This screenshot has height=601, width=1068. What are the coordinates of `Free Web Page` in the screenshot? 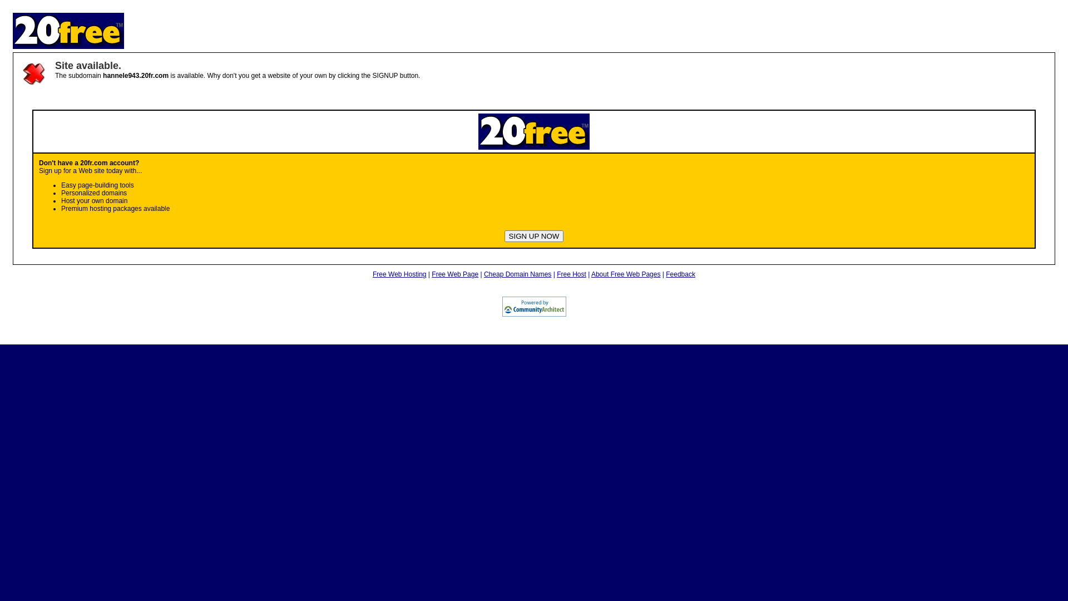 It's located at (455, 274).